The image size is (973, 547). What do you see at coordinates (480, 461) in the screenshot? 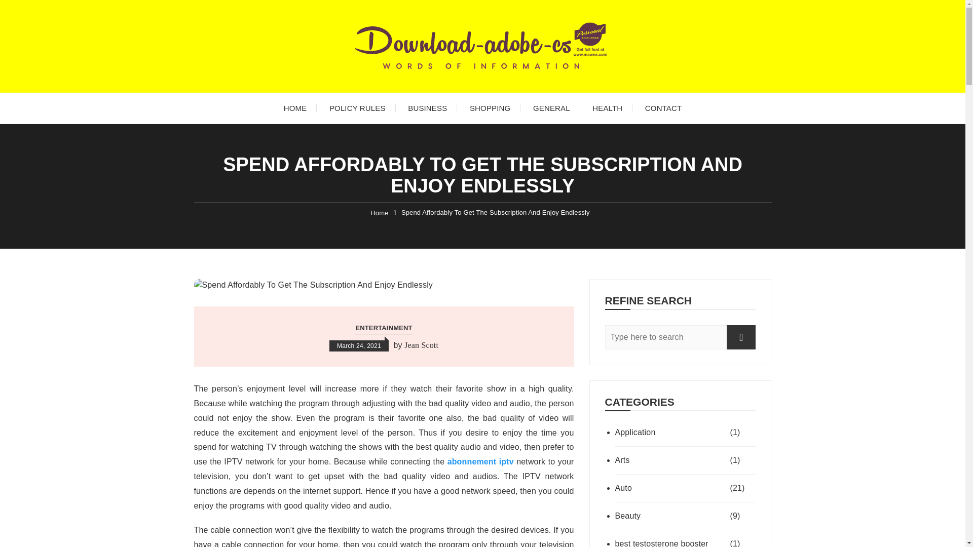
I see `abonnement iptv` at bounding box center [480, 461].